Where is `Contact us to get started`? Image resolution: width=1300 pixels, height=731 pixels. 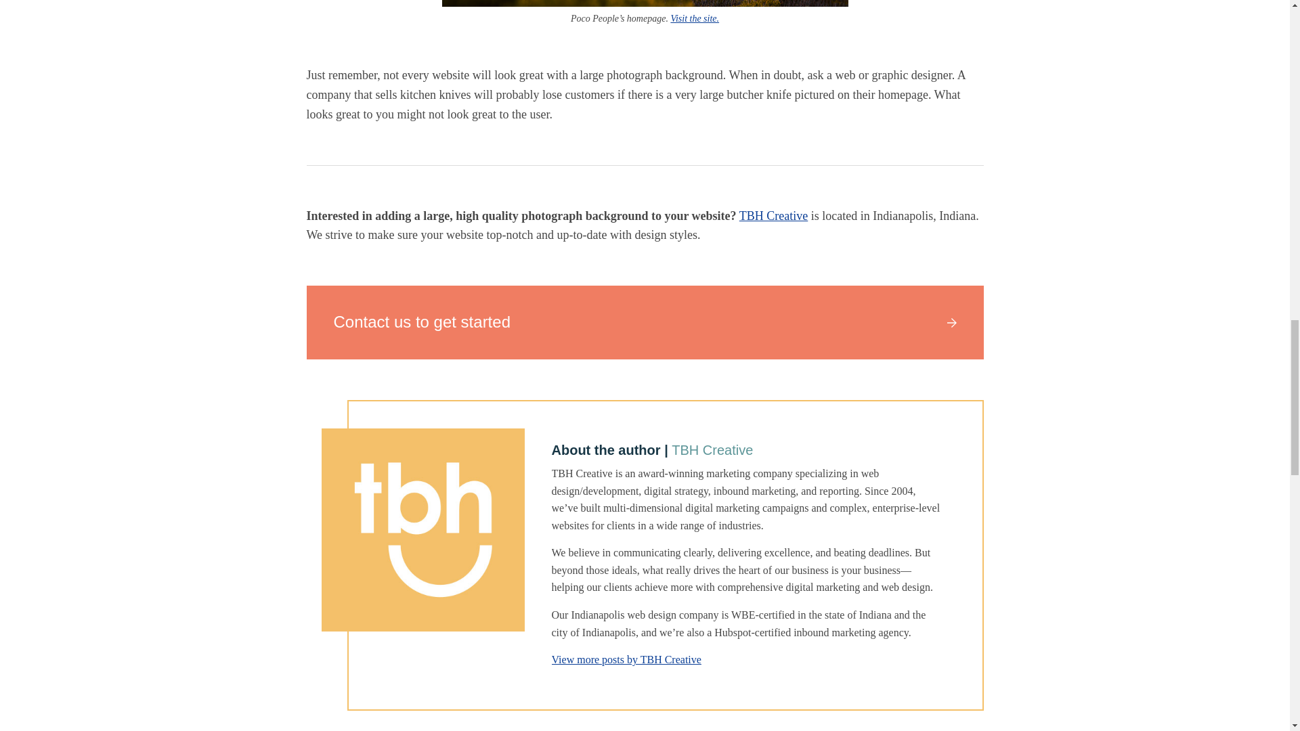 Contact us to get started is located at coordinates (644, 322).